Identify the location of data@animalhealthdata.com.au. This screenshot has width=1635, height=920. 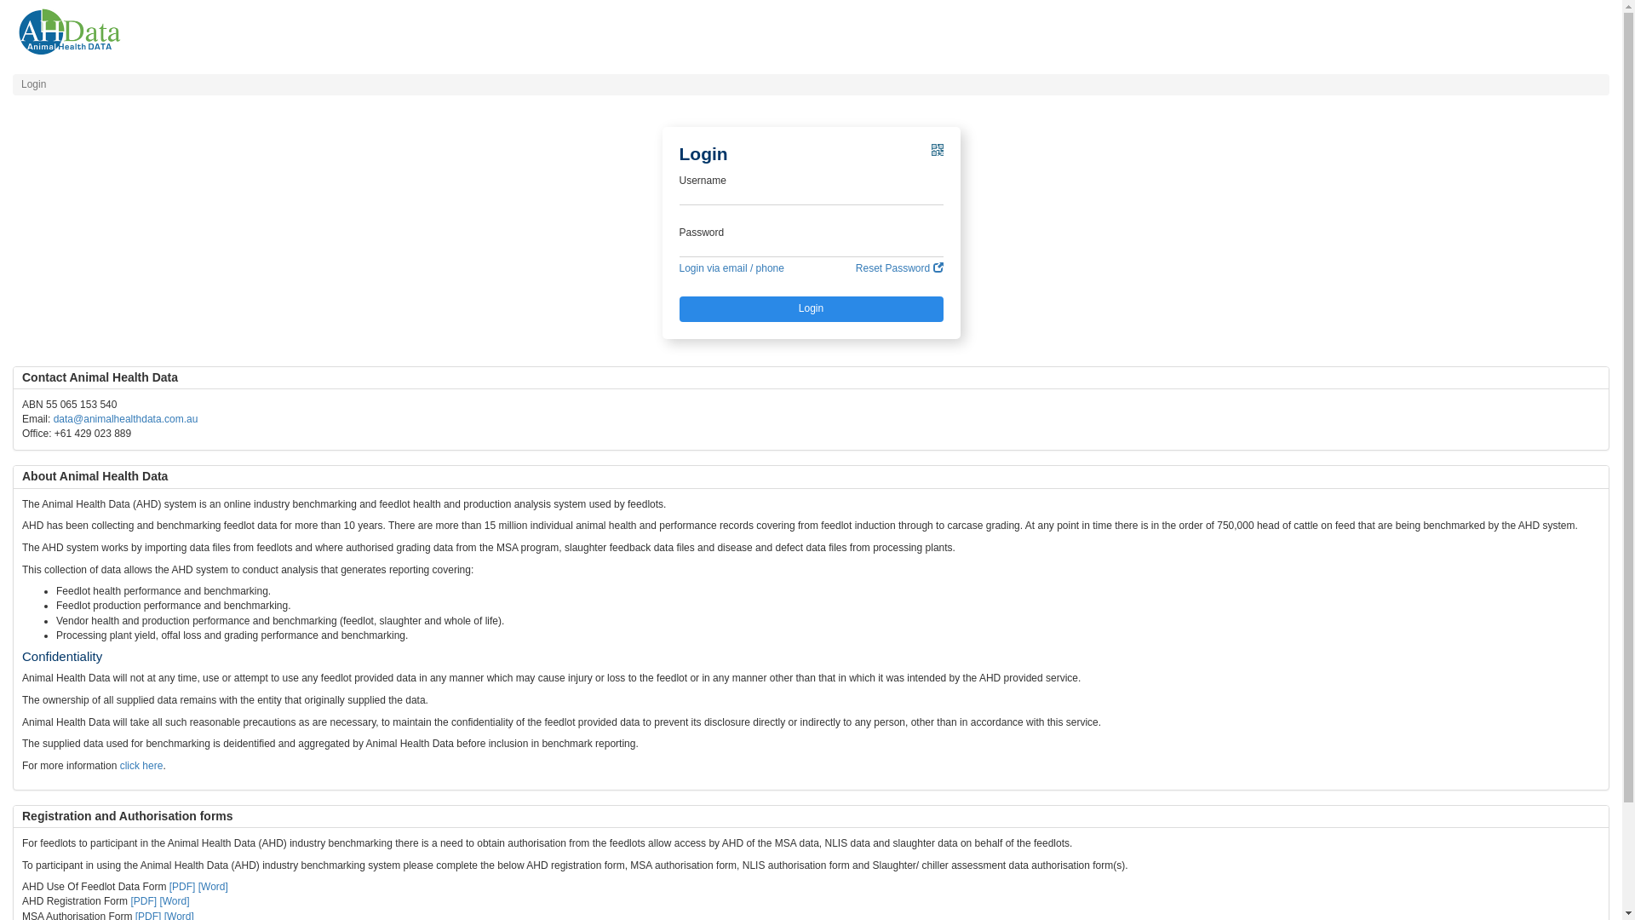
(126, 419).